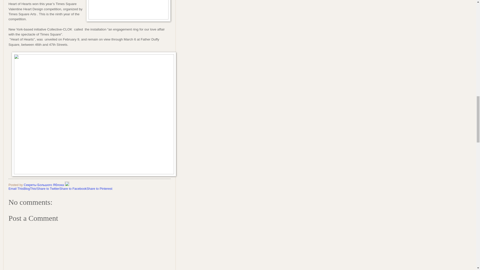  What do you see at coordinates (48, 188) in the screenshot?
I see `Share to Twitter` at bounding box center [48, 188].